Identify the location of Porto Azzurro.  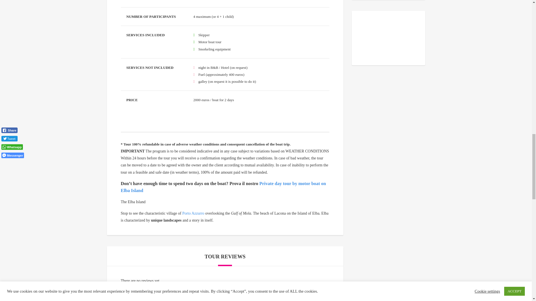
(193, 213).